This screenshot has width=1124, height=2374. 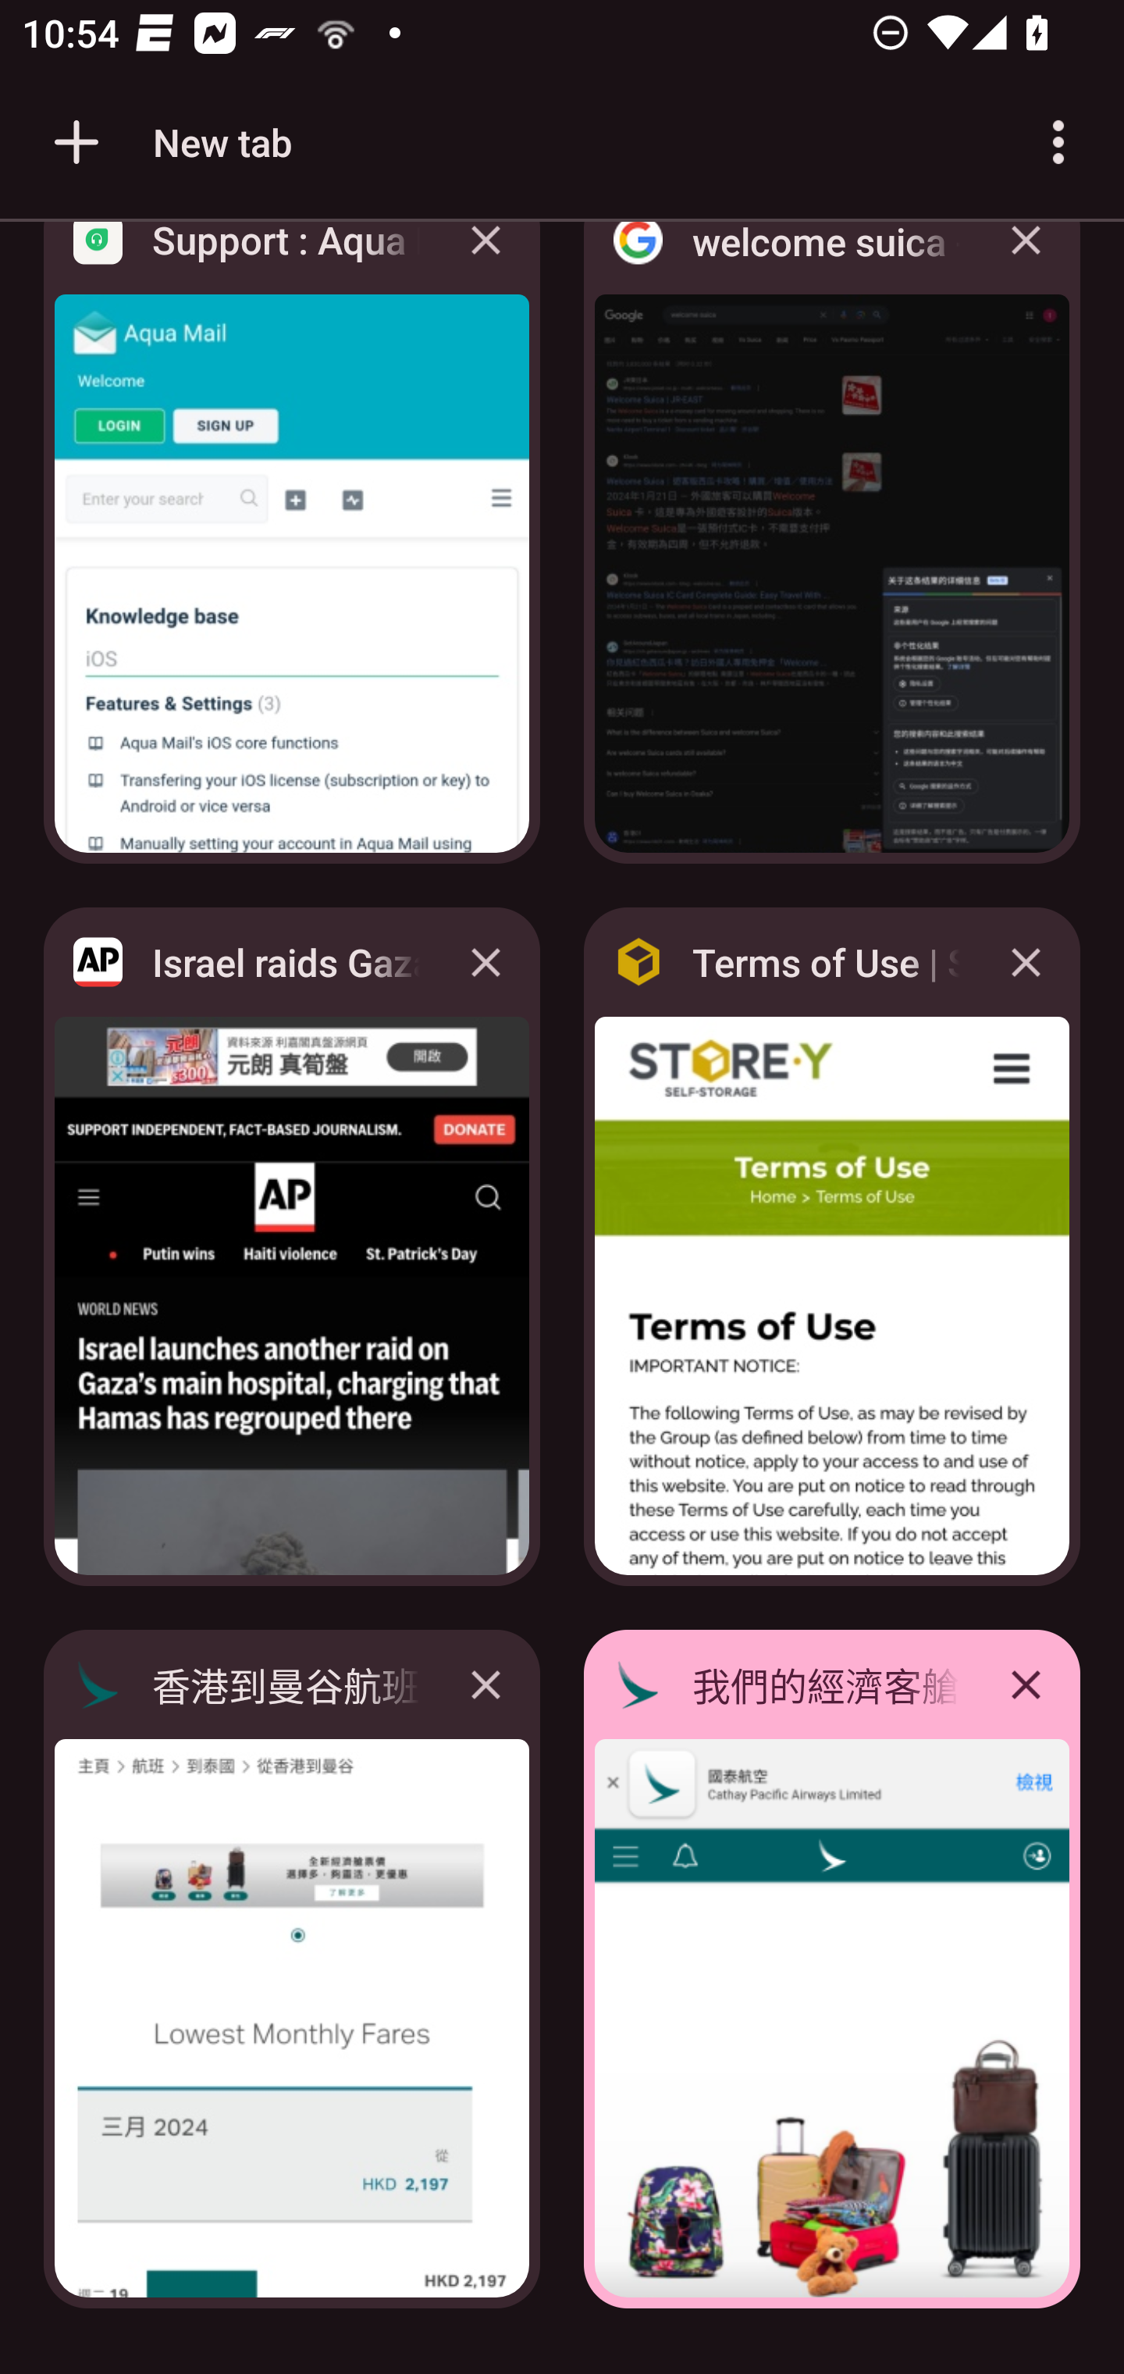 What do you see at coordinates (1026, 962) in the screenshot?
I see `Close Terms of Use | Store-Y Self Storage tab` at bounding box center [1026, 962].